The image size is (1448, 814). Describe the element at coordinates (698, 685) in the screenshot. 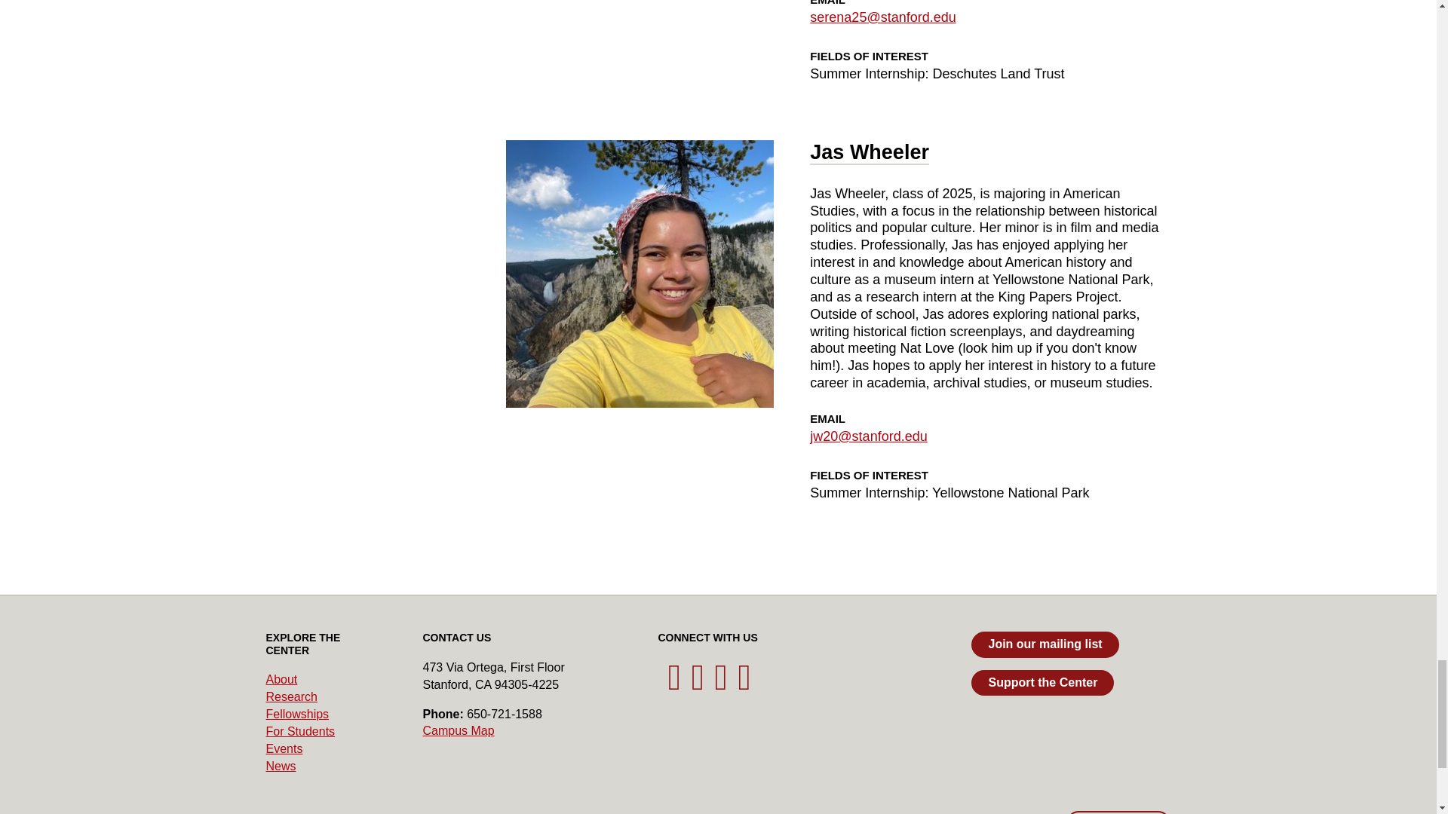

I see `West Instagram` at that location.